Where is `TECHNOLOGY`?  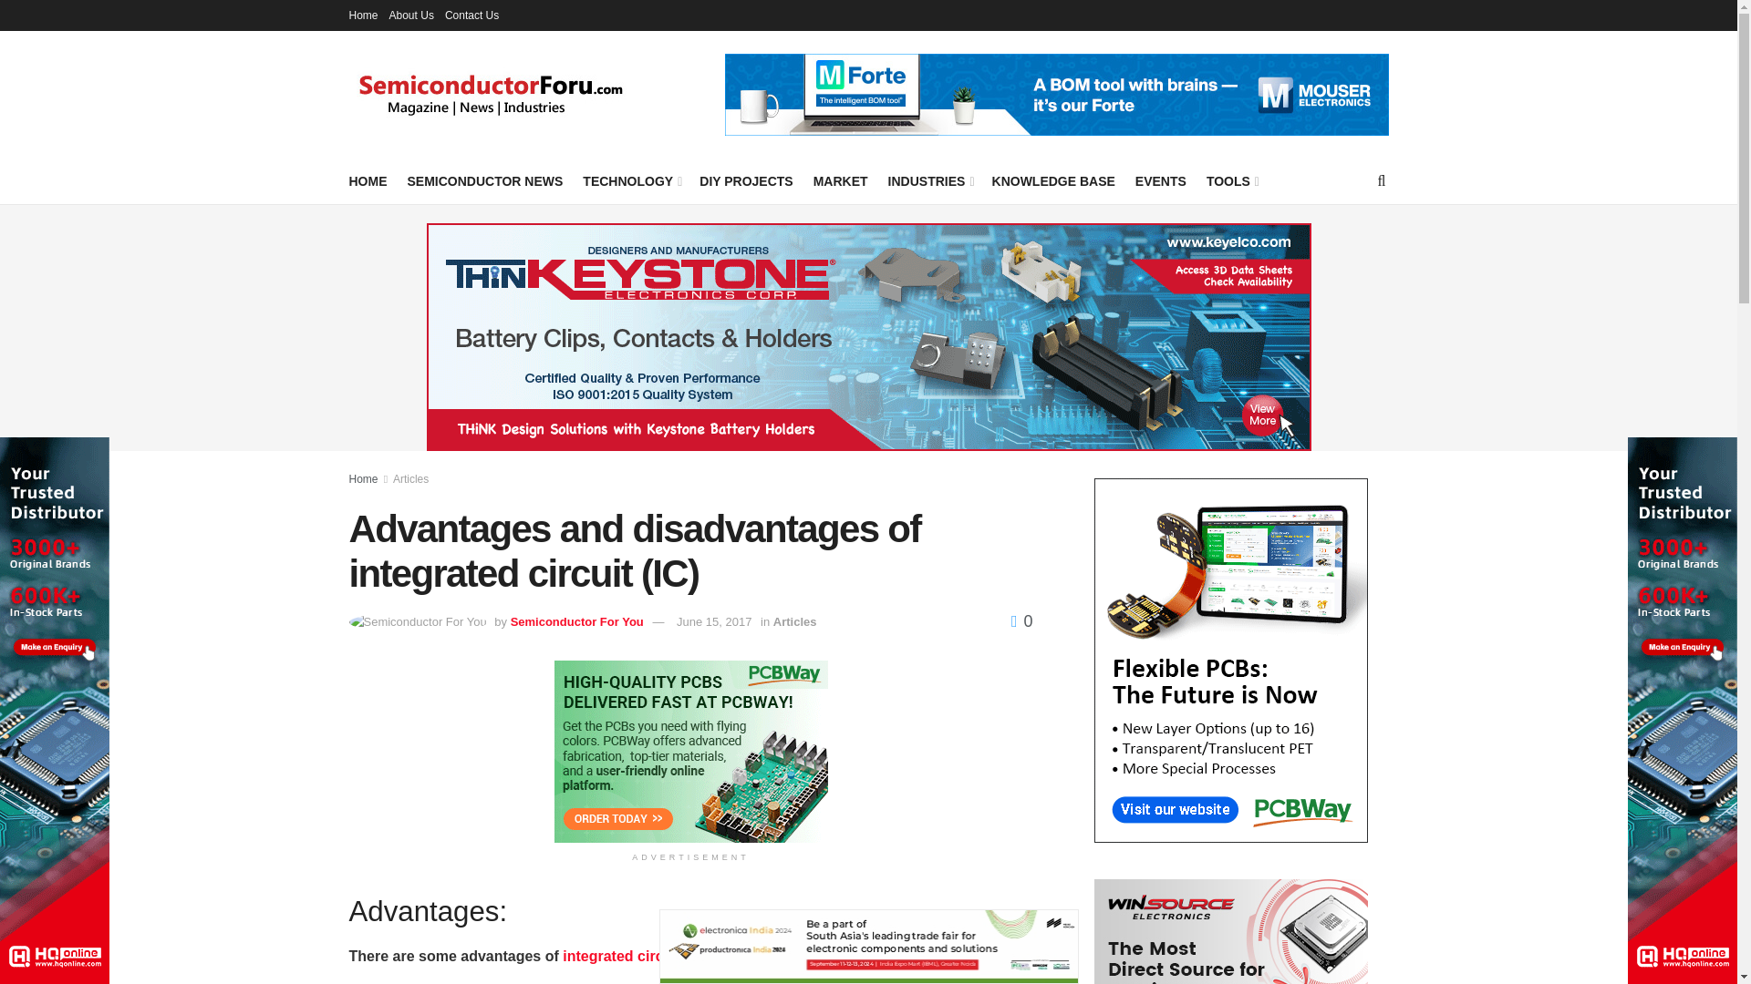 TECHNOLOGY is located at coordinates (631, 180).